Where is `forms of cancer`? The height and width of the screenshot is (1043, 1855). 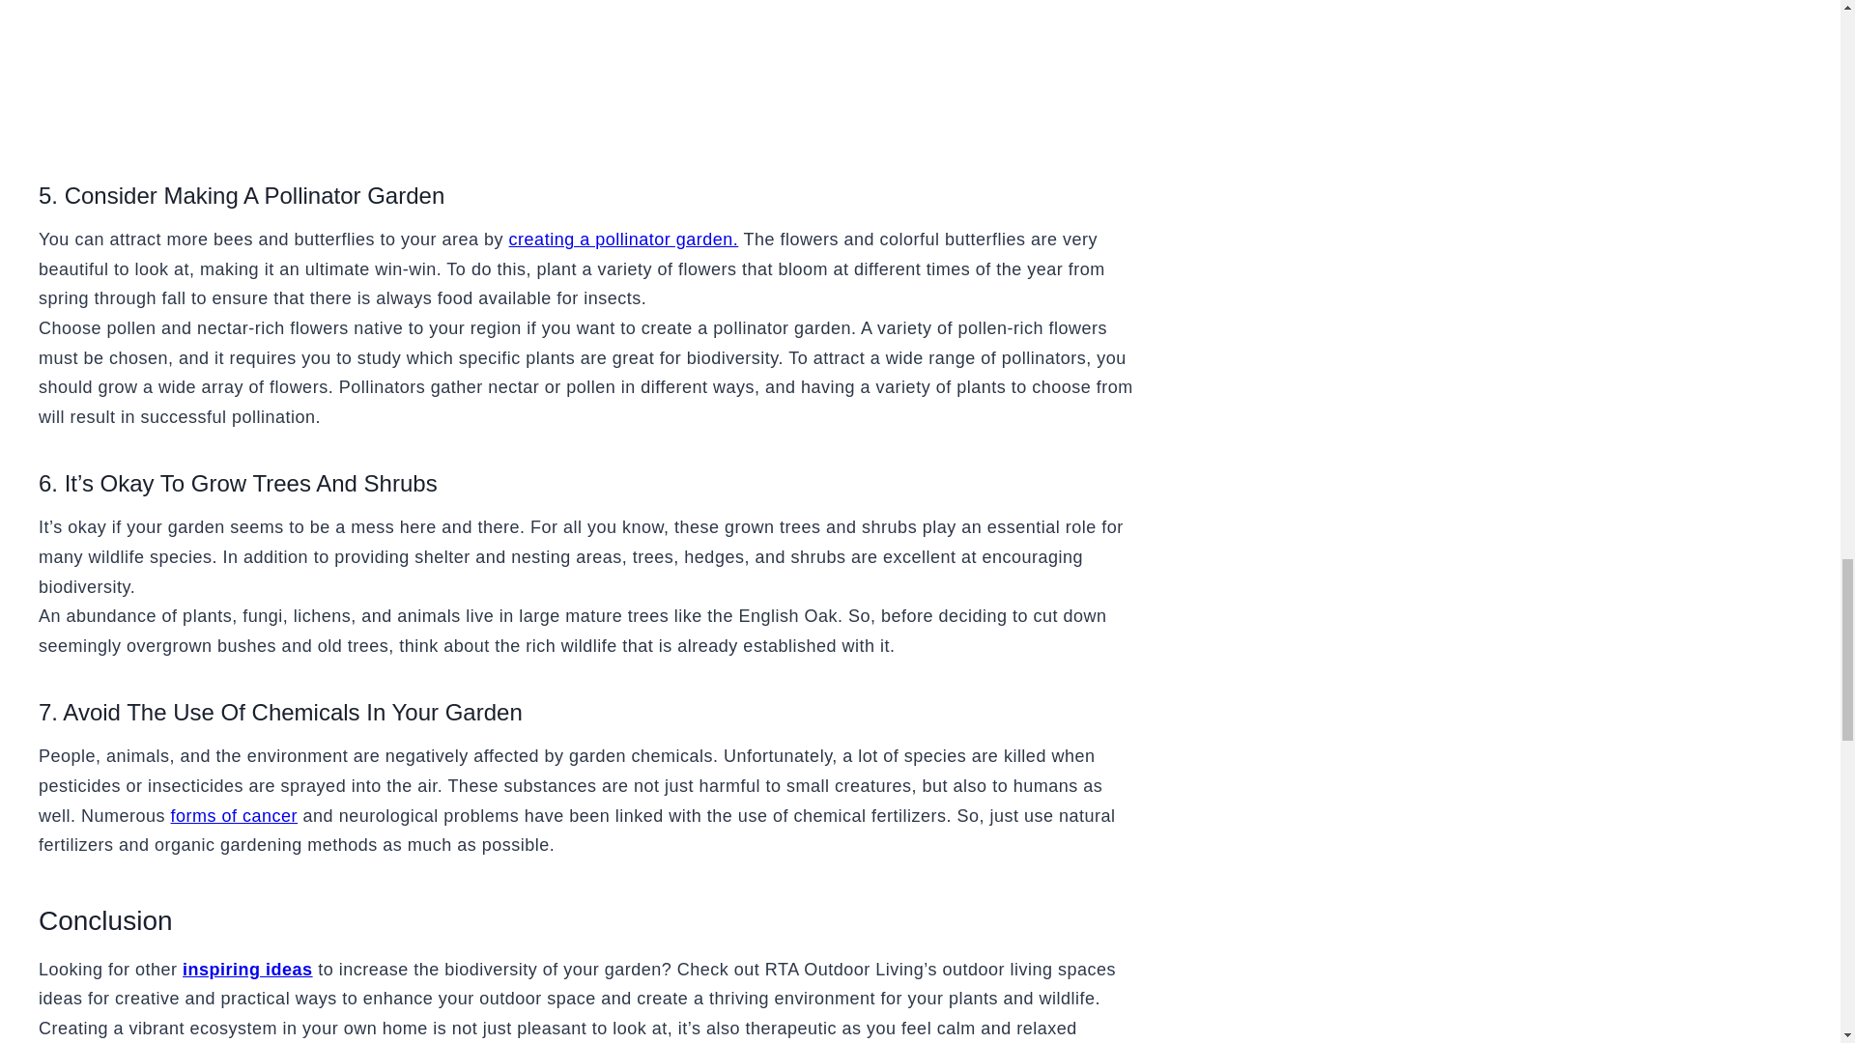 forms of cancer is located at coordinates (234, 815).